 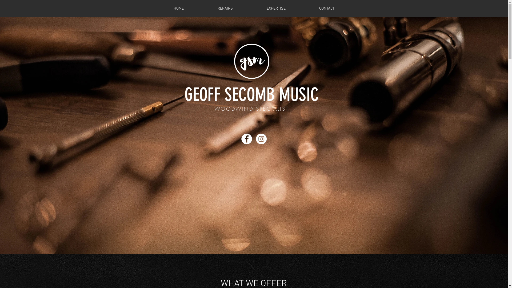 I want to click on HOME, so click(x=179, y=9).